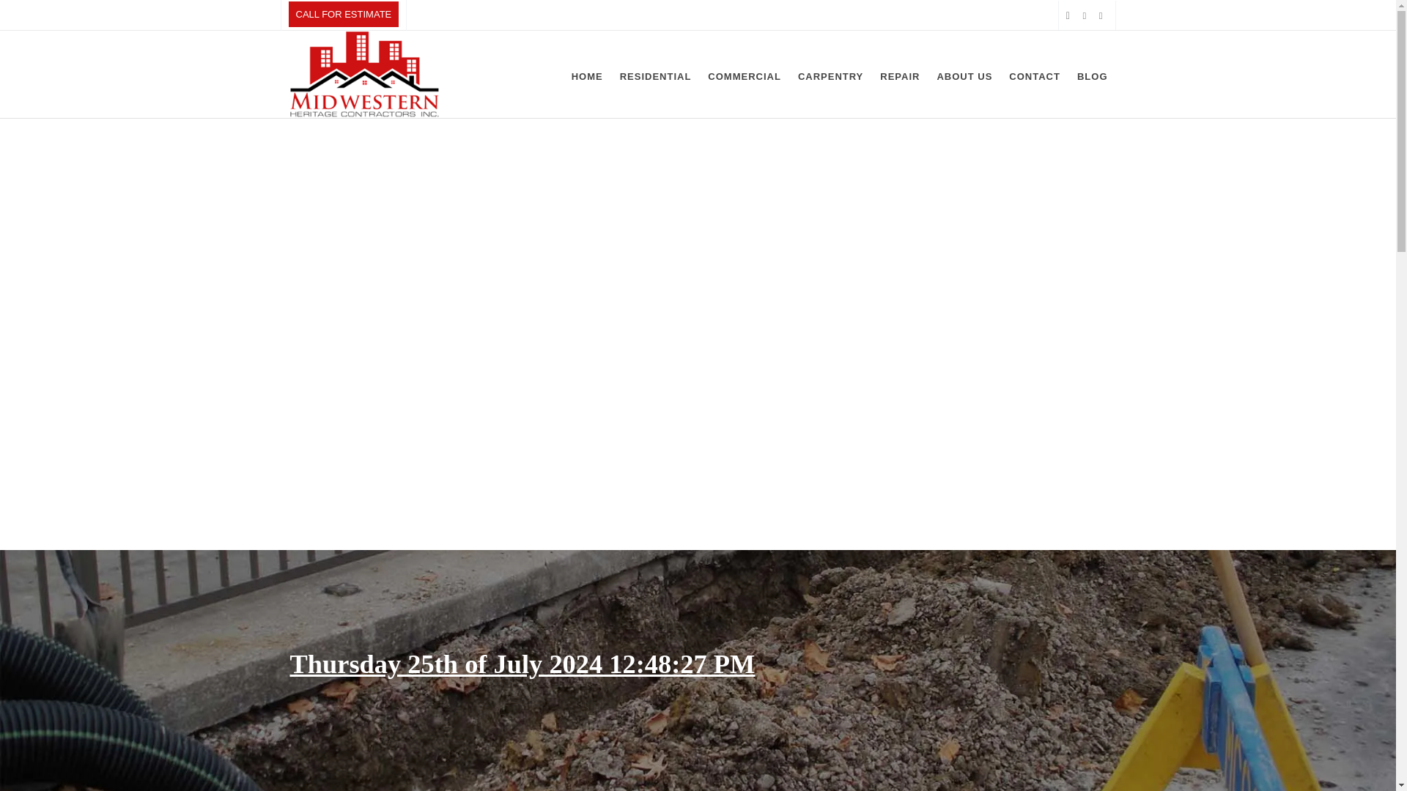 Image resolution: width=1407 pixels, height=791 pixels. Describe the element at coordinates (344, 14) in the screenshot. I see `CALL FOR ESTIMATE` at that location.